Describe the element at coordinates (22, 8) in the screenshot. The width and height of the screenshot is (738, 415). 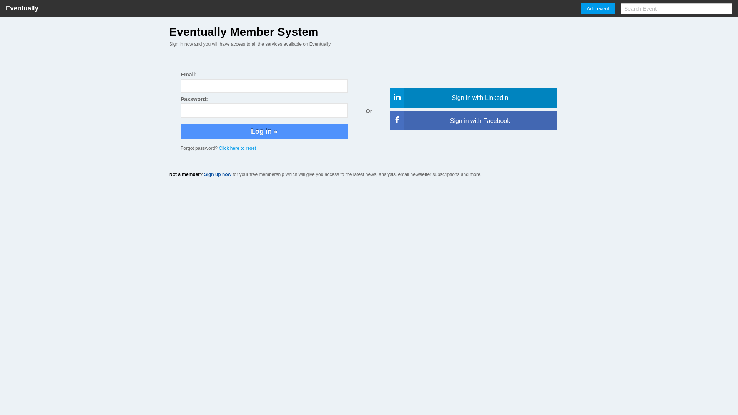
I see `Eventually` at that location.